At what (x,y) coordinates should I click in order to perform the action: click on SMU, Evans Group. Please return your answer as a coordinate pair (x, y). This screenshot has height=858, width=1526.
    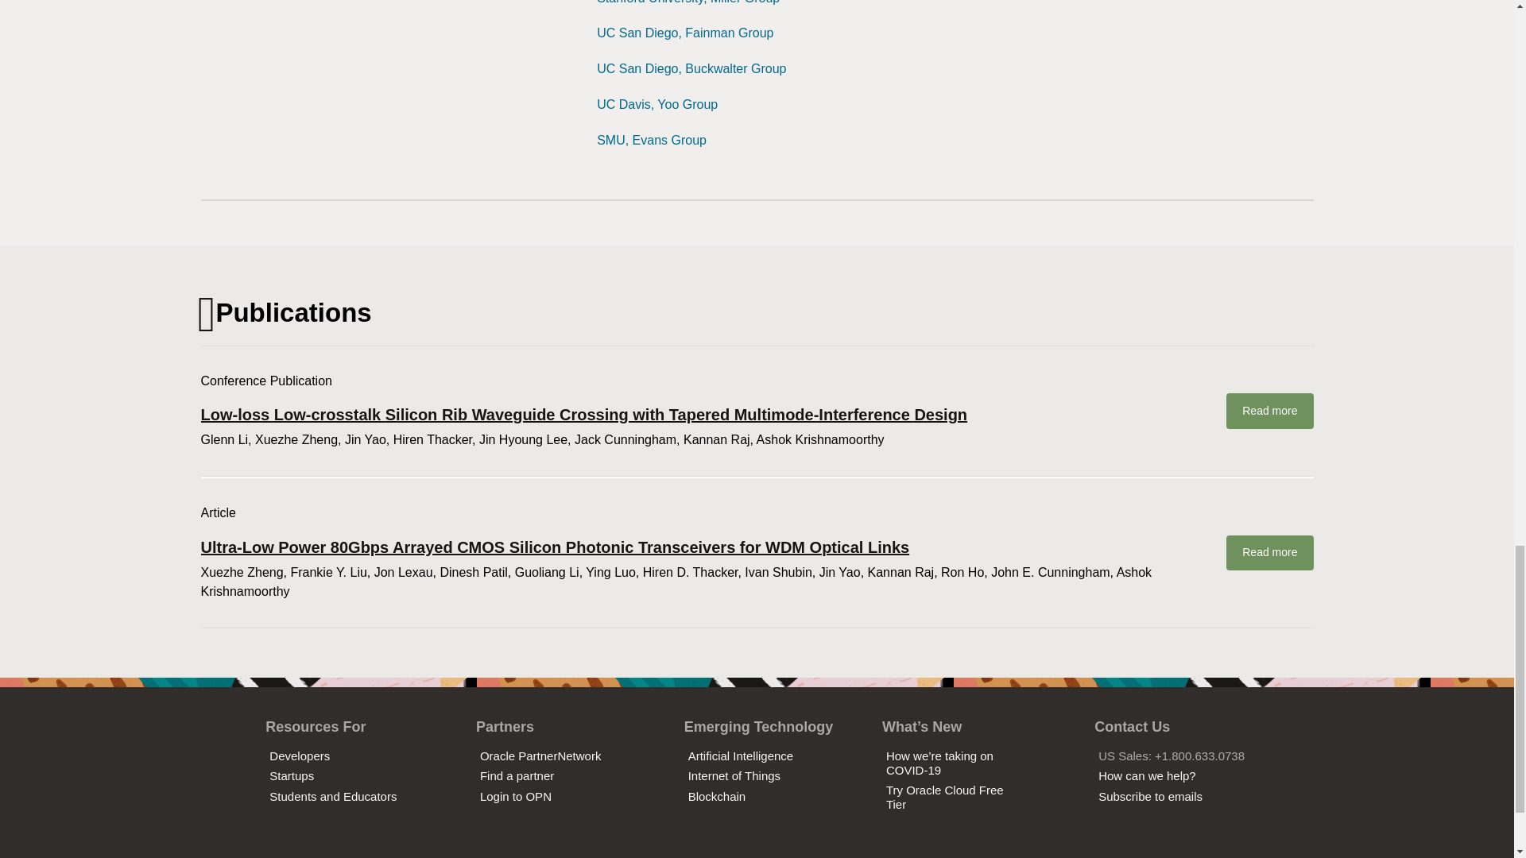
    Looking at the image, I should click on (651, 140).